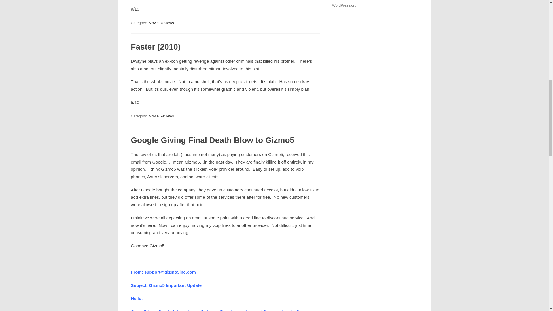  I want to click on WordPress.org, so click(344, 5).